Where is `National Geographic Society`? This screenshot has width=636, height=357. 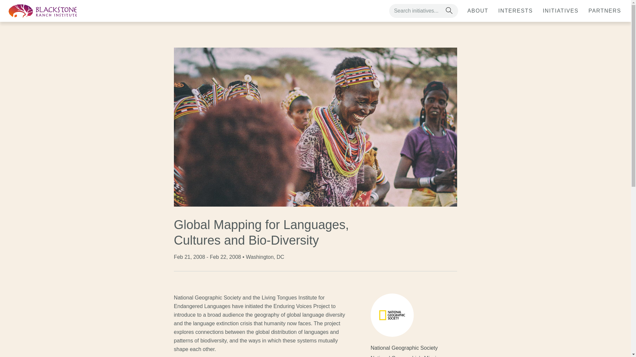 National Geographic Society is located at coordinates (408, 348).